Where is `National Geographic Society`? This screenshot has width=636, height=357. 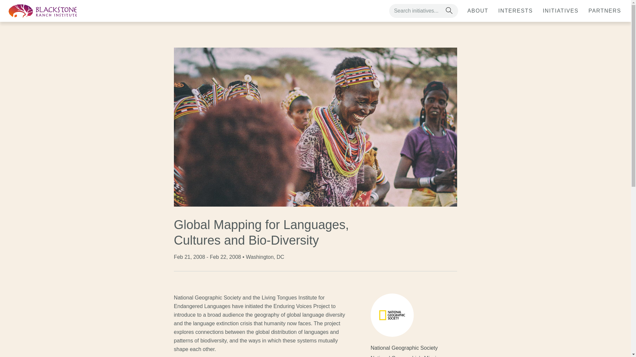 National Geographic Society is located at coordinates (408, 348).